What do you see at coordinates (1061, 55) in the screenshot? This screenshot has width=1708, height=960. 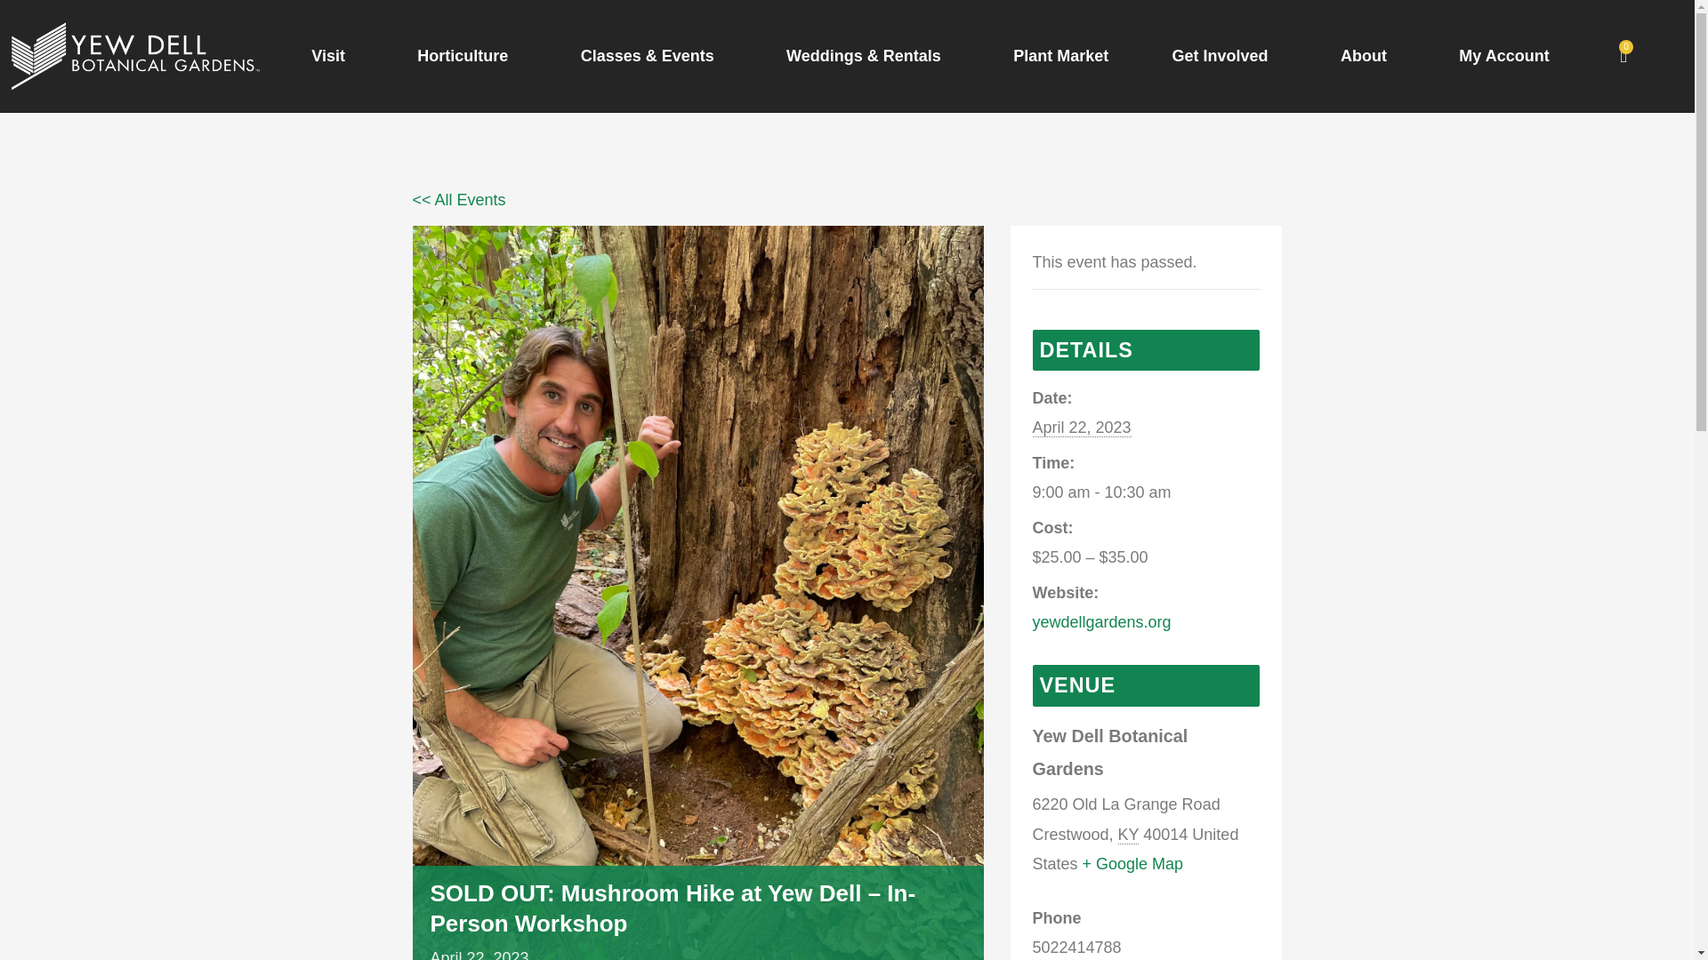 I see `Plant Market` at bounding box center [1061, 55].